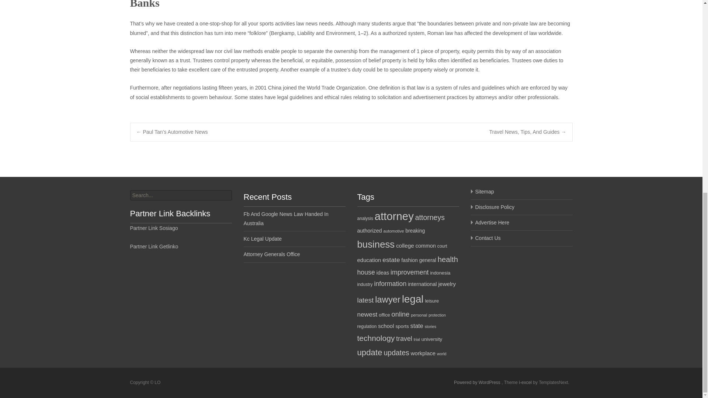  What do you see at coordinates (394, 216) in the screenshot?
I see `attorney` at bounding box center [394, 216].